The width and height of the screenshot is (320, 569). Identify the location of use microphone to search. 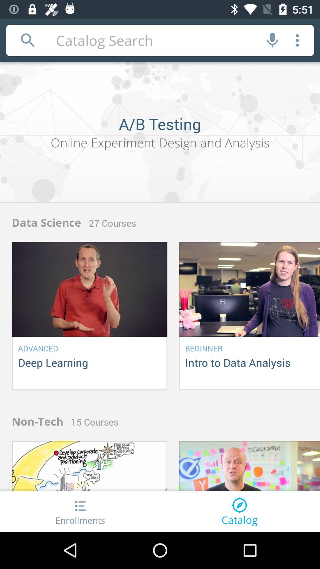
(273, 40).